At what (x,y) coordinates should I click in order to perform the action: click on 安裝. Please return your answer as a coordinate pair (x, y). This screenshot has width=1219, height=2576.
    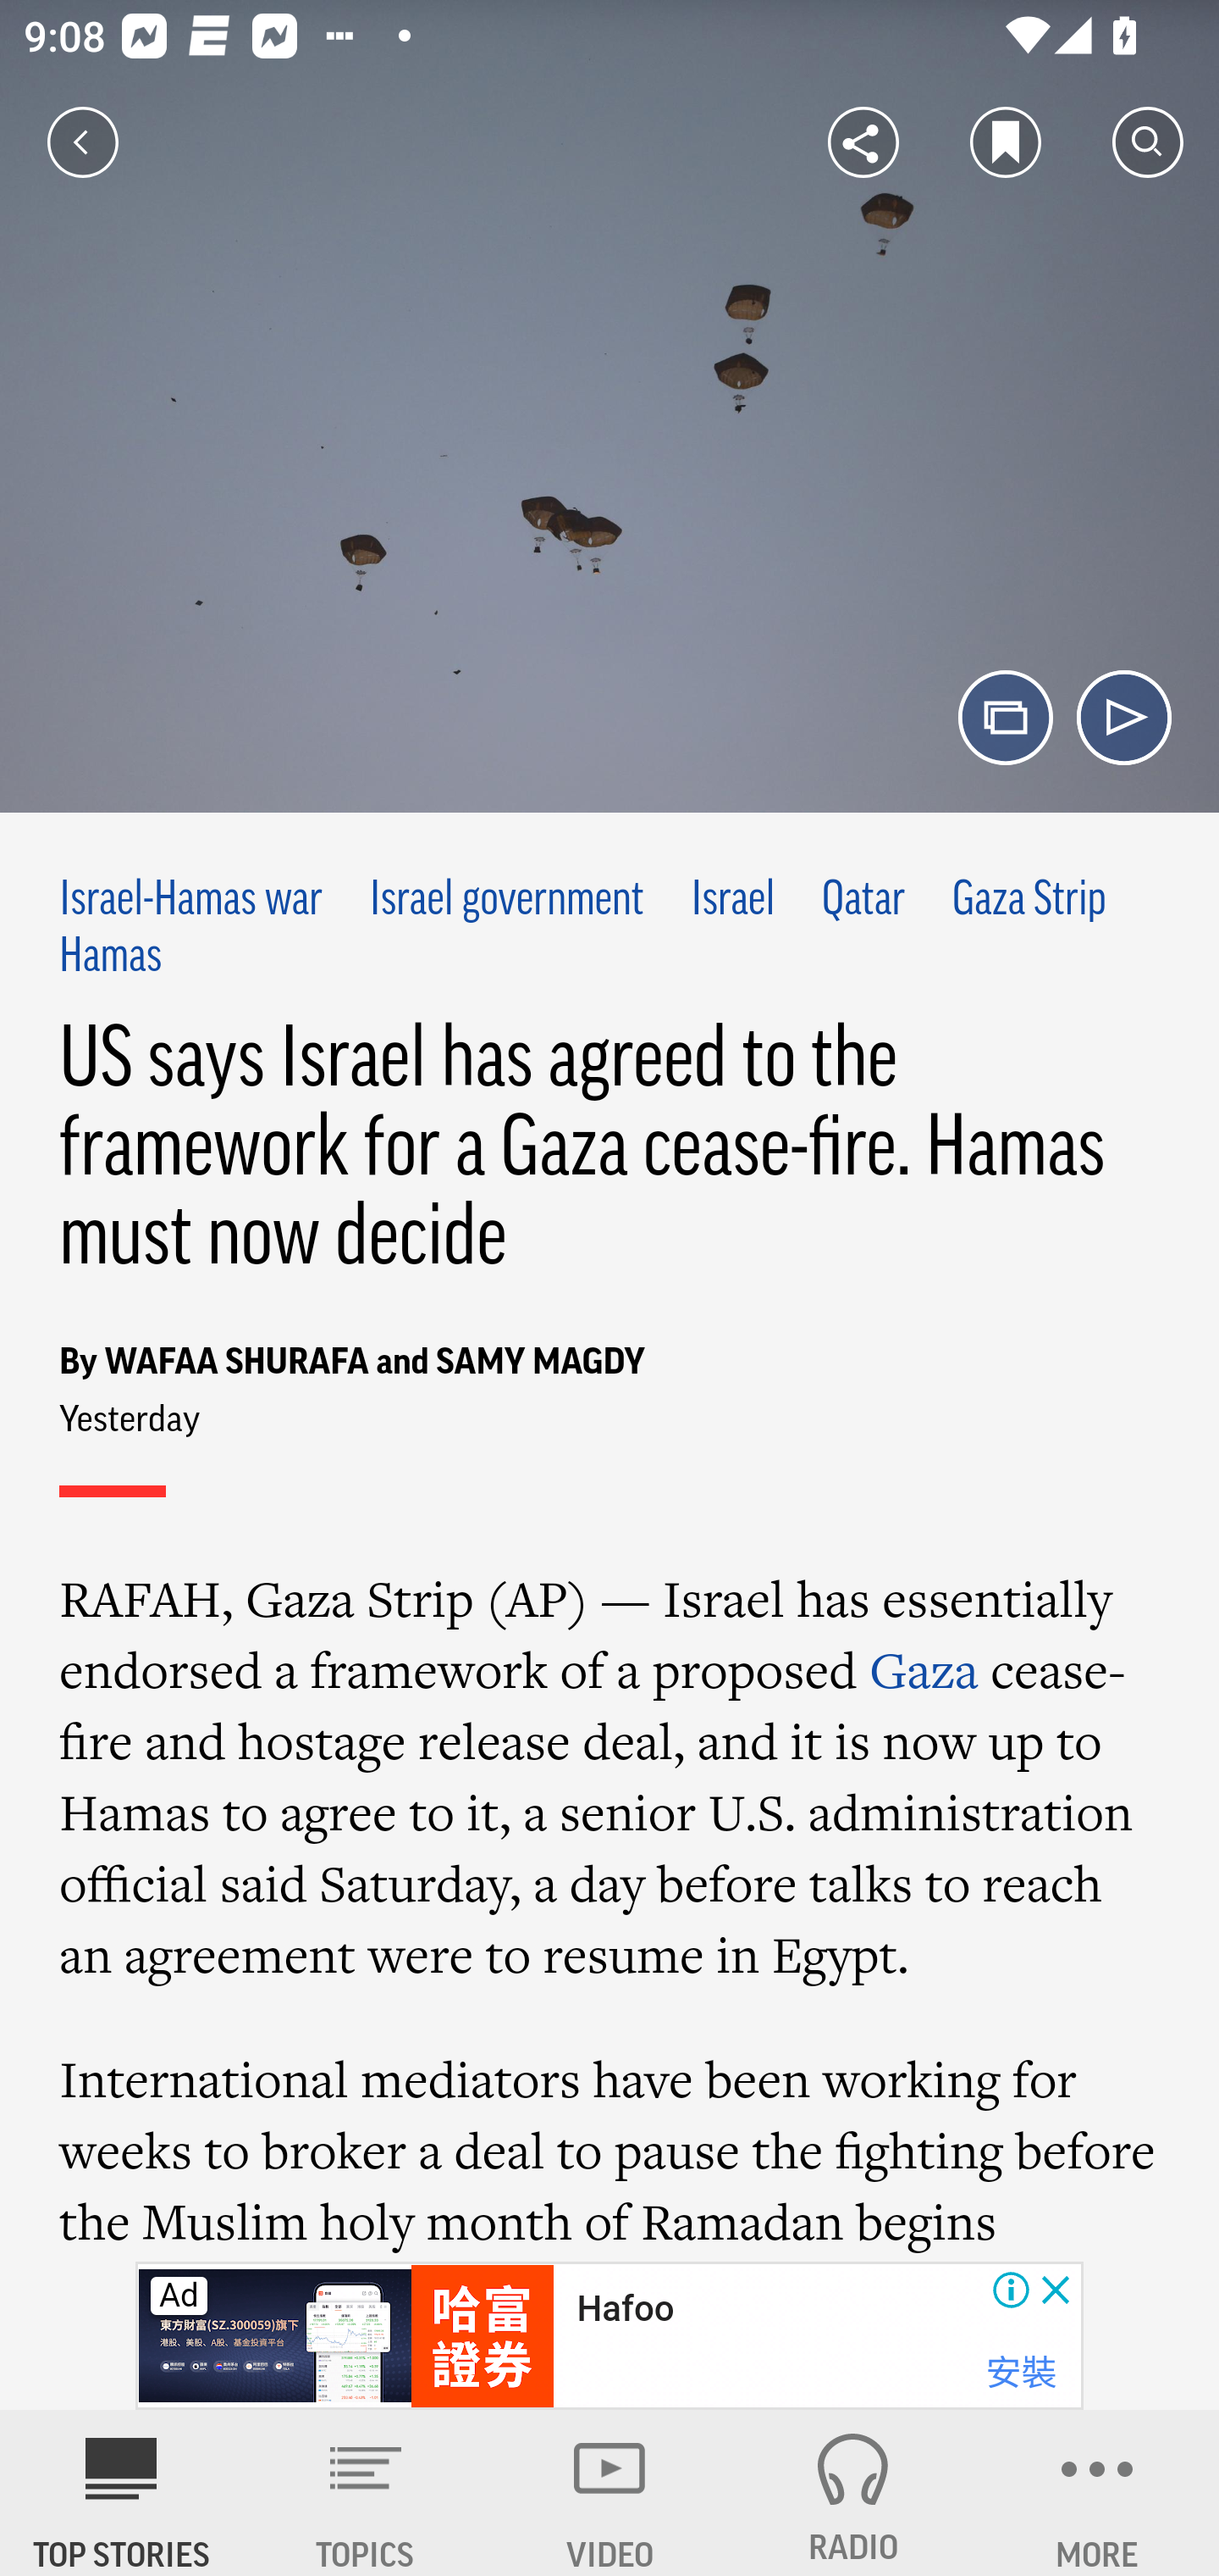
    Looking at the image, I should click on (1021, 2373).